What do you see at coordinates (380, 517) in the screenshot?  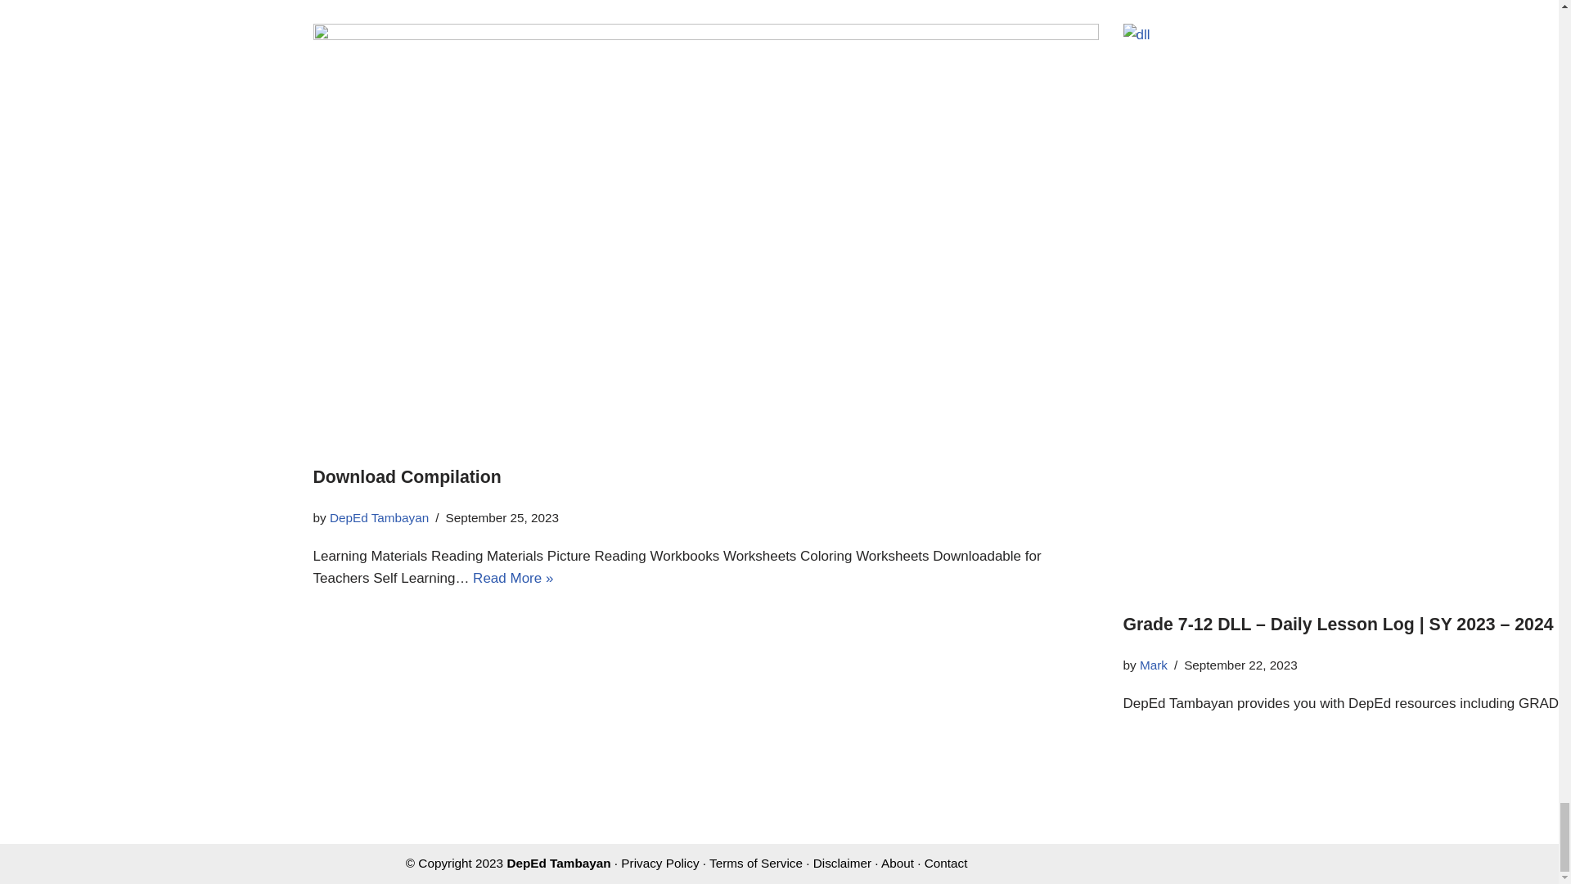 I see `Posts by DepEd Tambayan` at bounding box center [380, 517].